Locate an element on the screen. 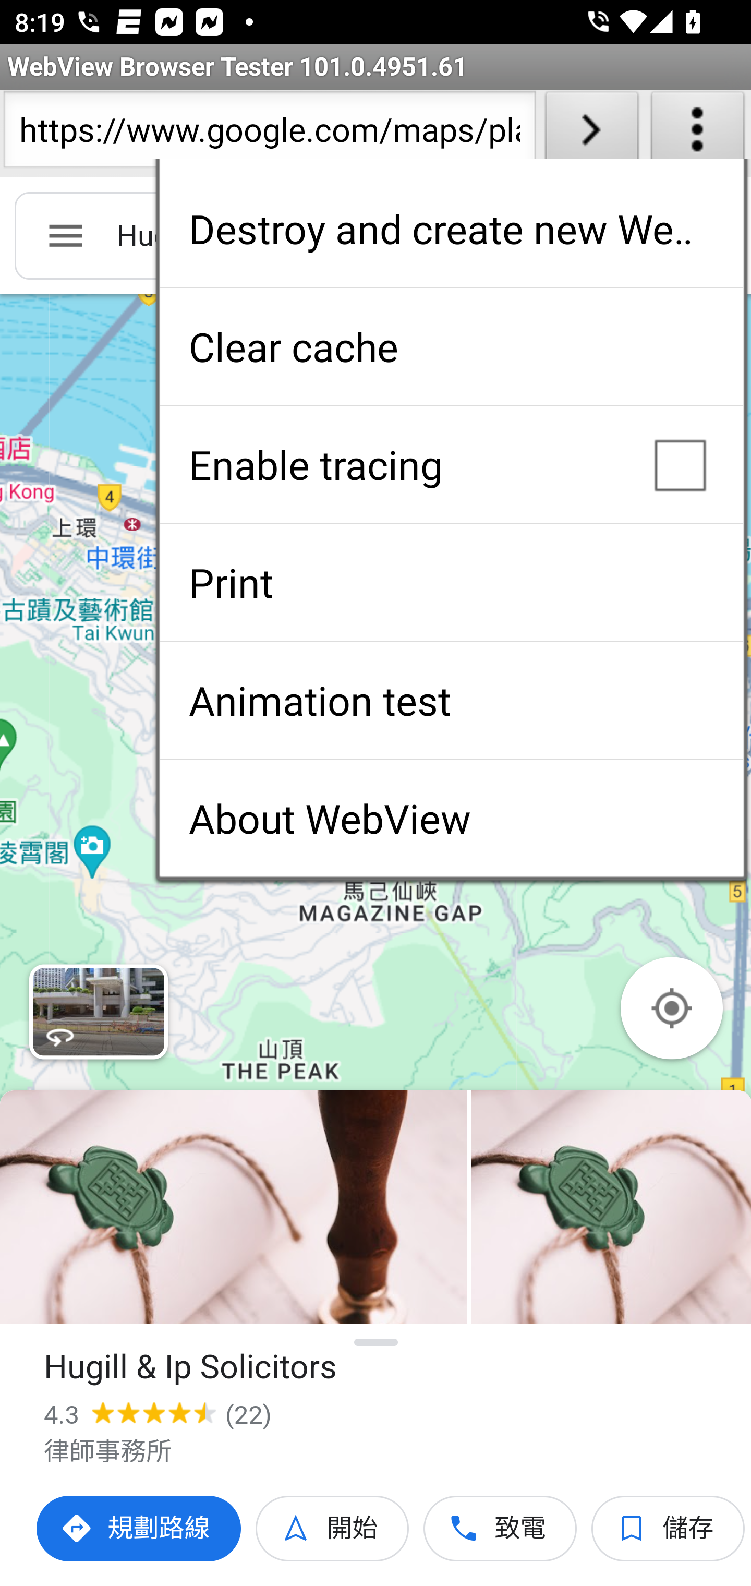  About WebView is located at coordinates (451, 818).